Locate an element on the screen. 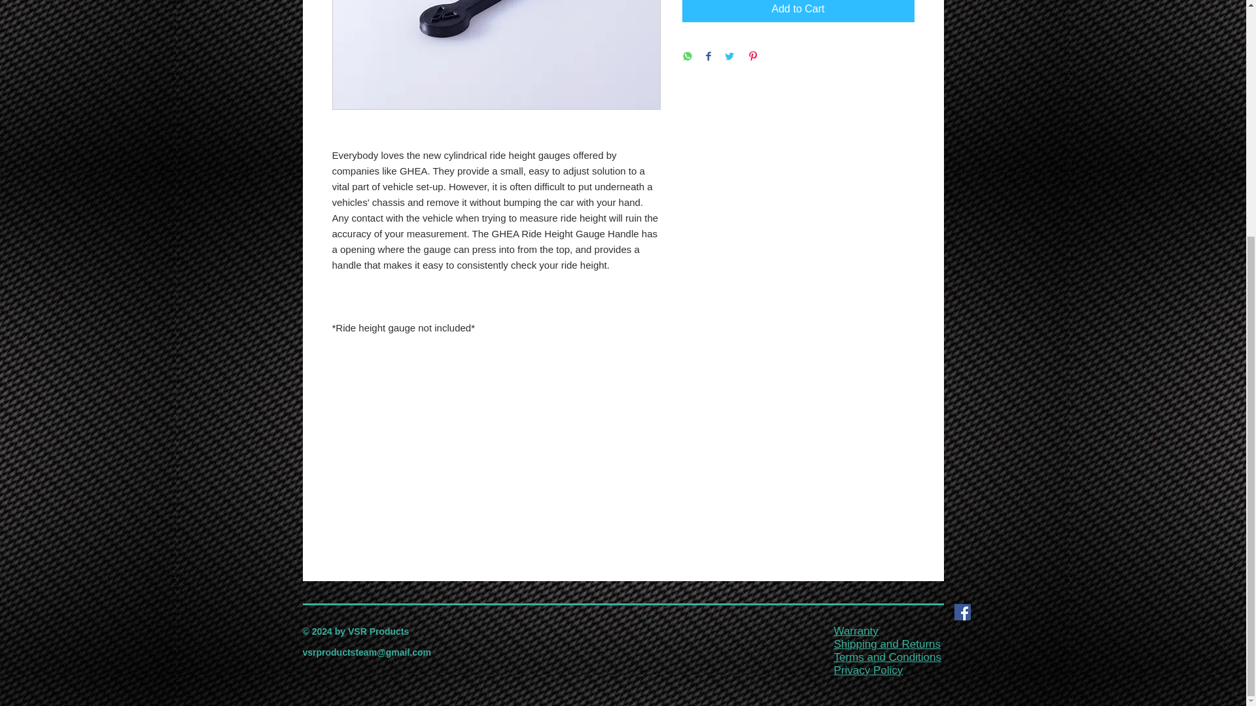 This screenshot has height=706, width=1256. Add to Cart is located at coordinates (798, 10).